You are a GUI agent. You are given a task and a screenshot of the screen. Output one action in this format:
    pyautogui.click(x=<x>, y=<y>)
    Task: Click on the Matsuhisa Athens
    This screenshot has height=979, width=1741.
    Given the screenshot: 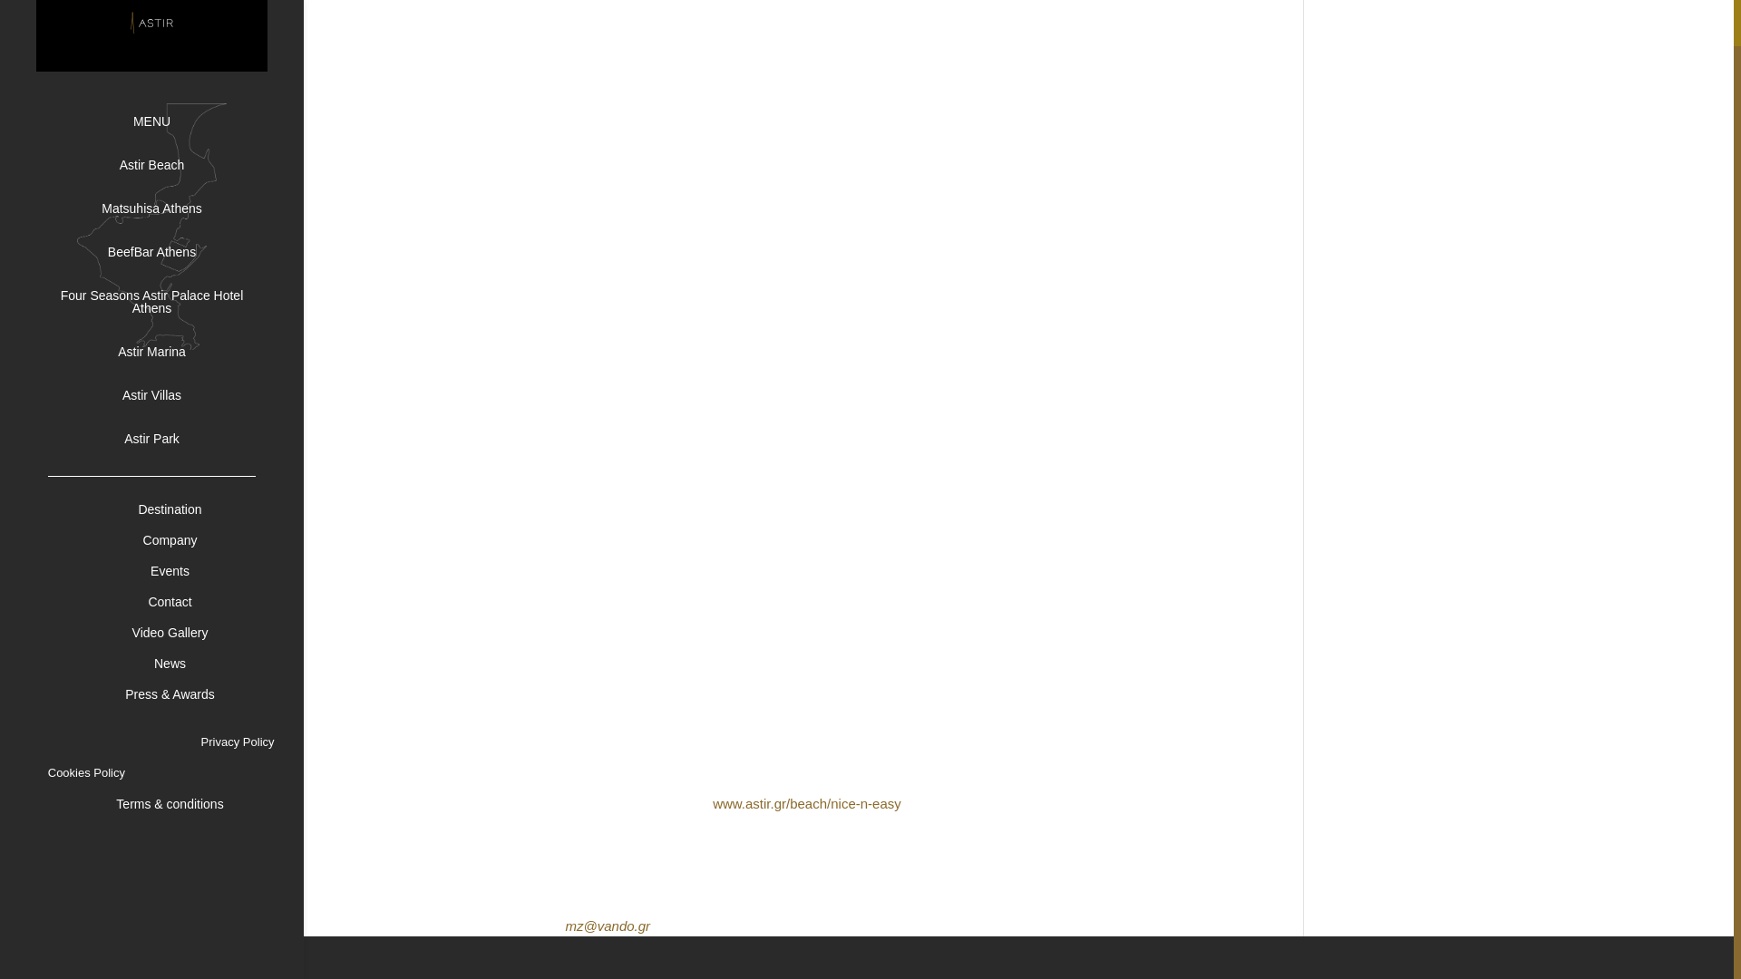 What is the action you would take?
    pyautogui.click(x=170, y=161)
    